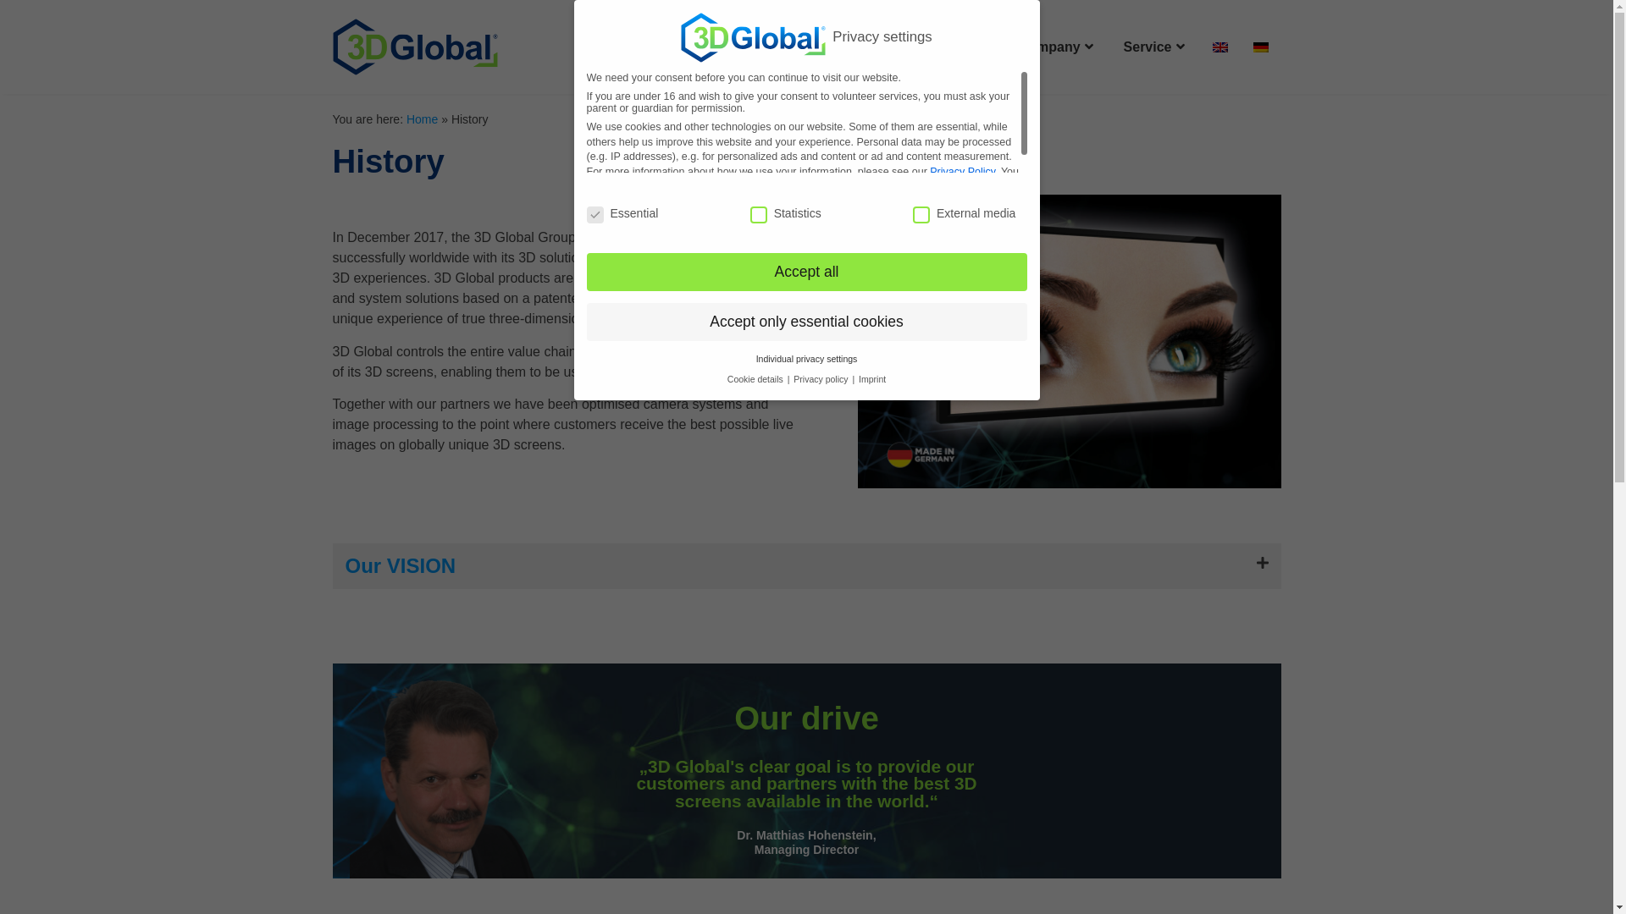 This screenshot has width=1626, height=914. I want to click on Home, so click(422, 119).